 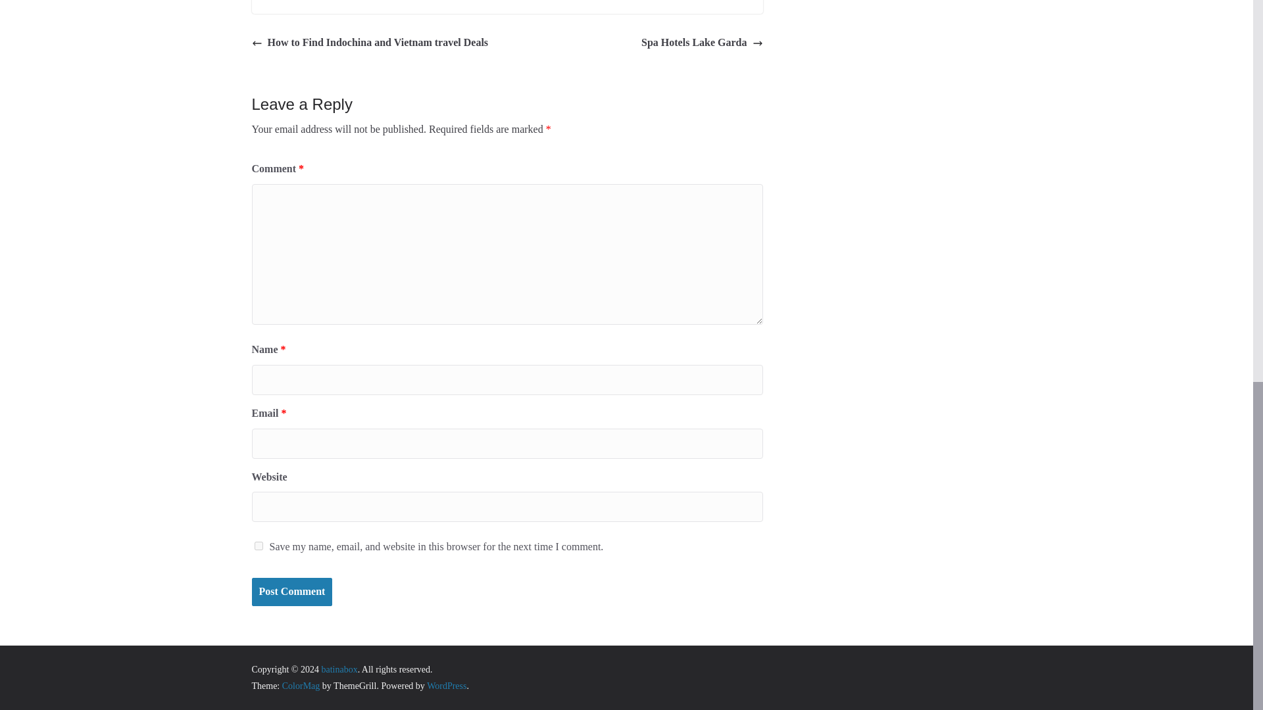 I want to click on ColorMag, so click(x=301, y=685).